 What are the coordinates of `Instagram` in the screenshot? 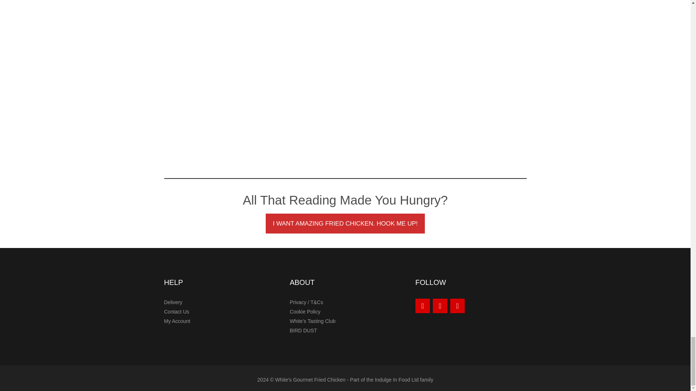 It's located at (440, 306).